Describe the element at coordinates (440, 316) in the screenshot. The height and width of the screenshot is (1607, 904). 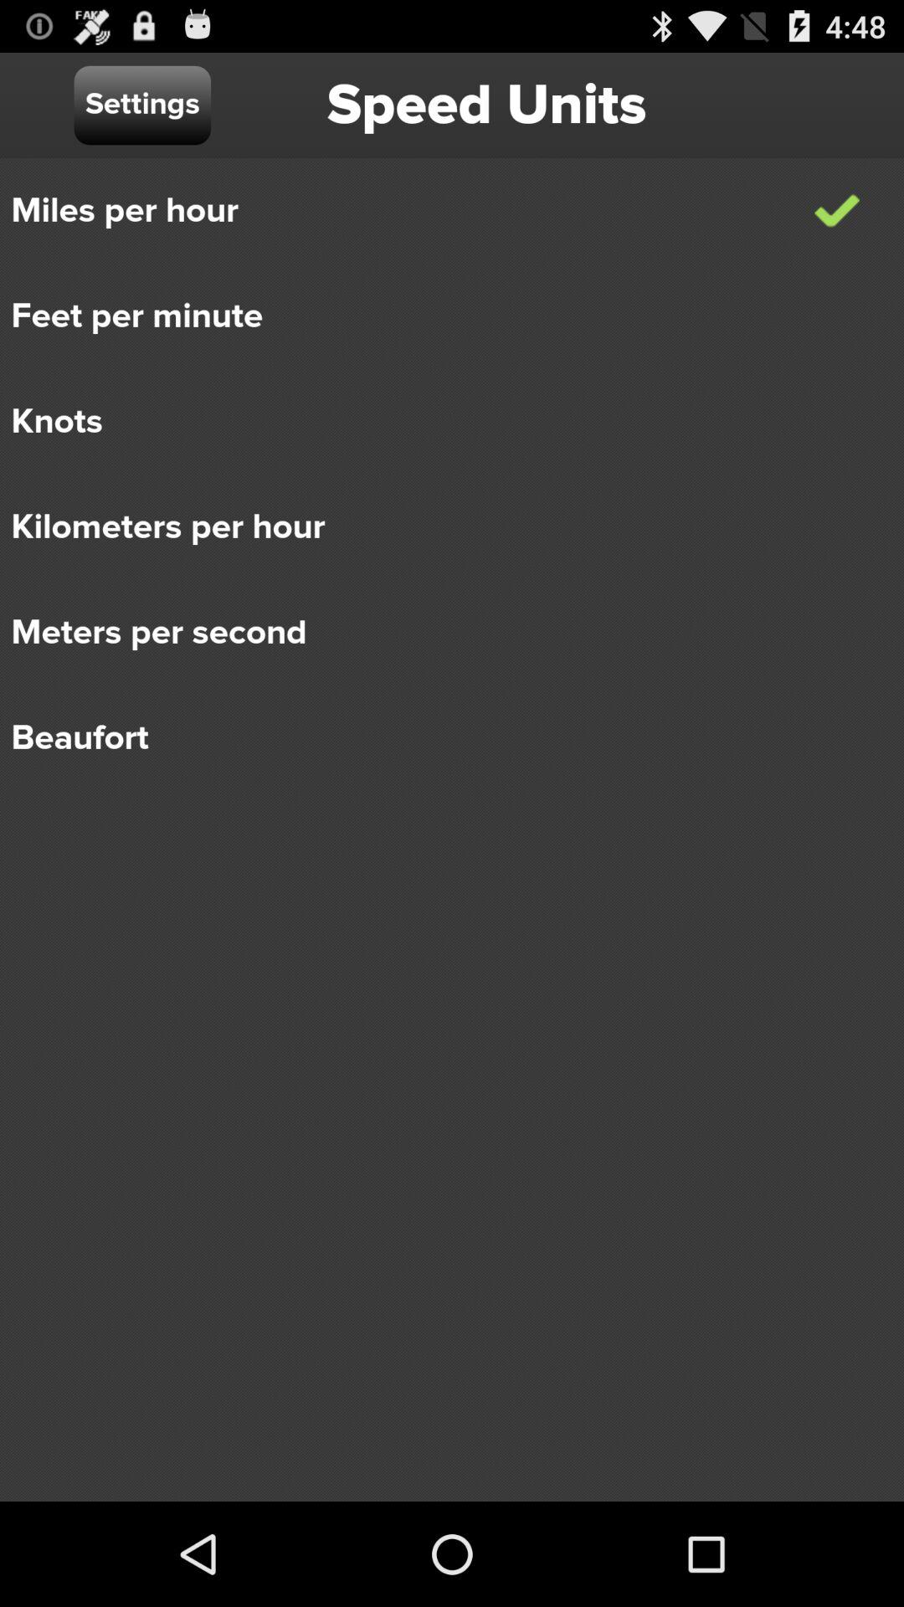
I see `choose the icon above knots item` at that location.